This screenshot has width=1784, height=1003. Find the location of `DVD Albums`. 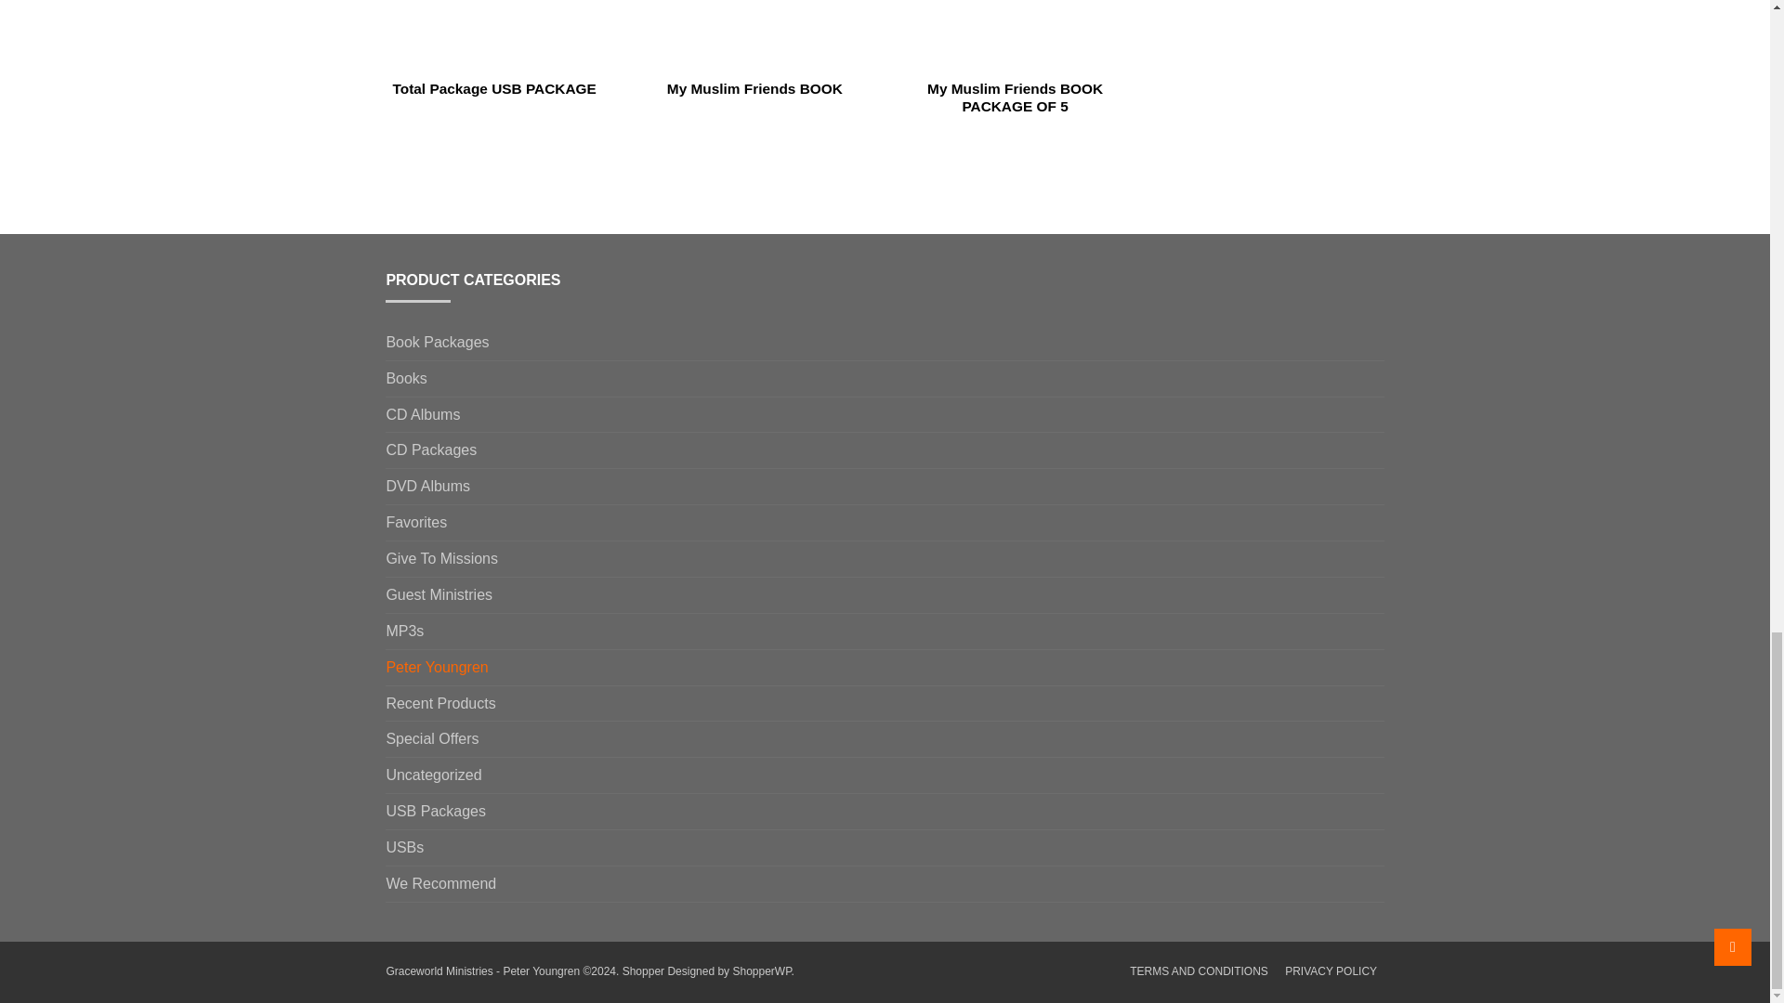

DVD Albums is located at coordinates (427, 487).